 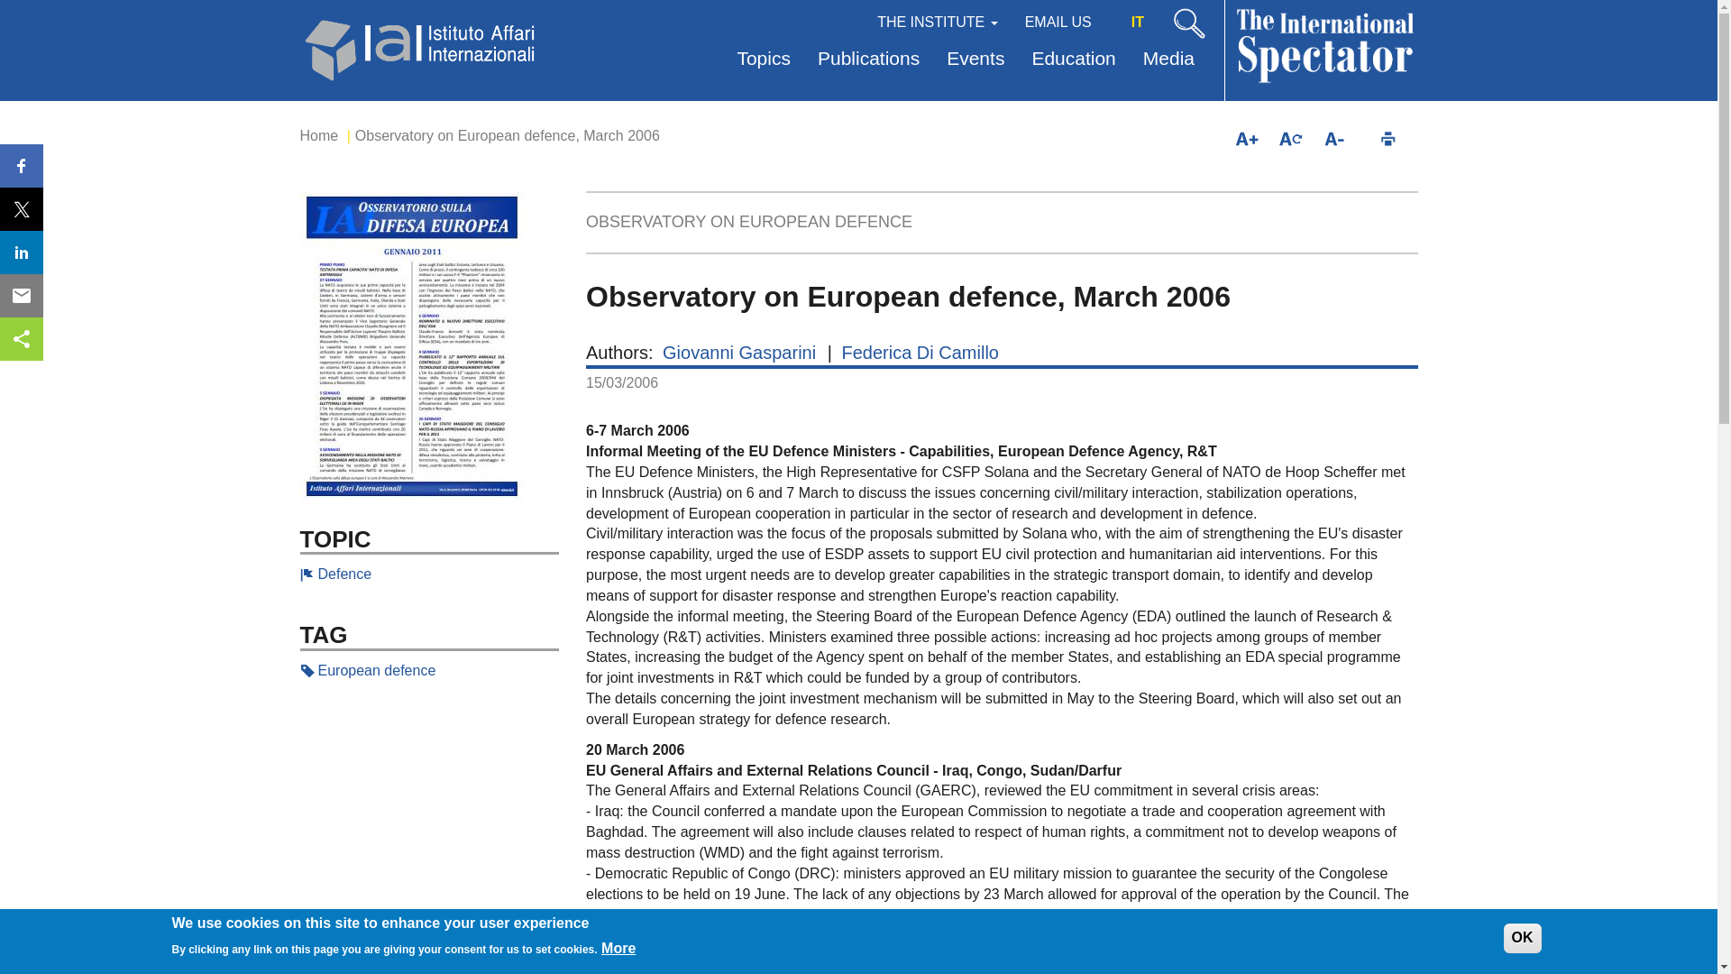 What do you see at coordinates (868, 60) in the screenshot?
I see `Publications` at bounding box center [868, 60].